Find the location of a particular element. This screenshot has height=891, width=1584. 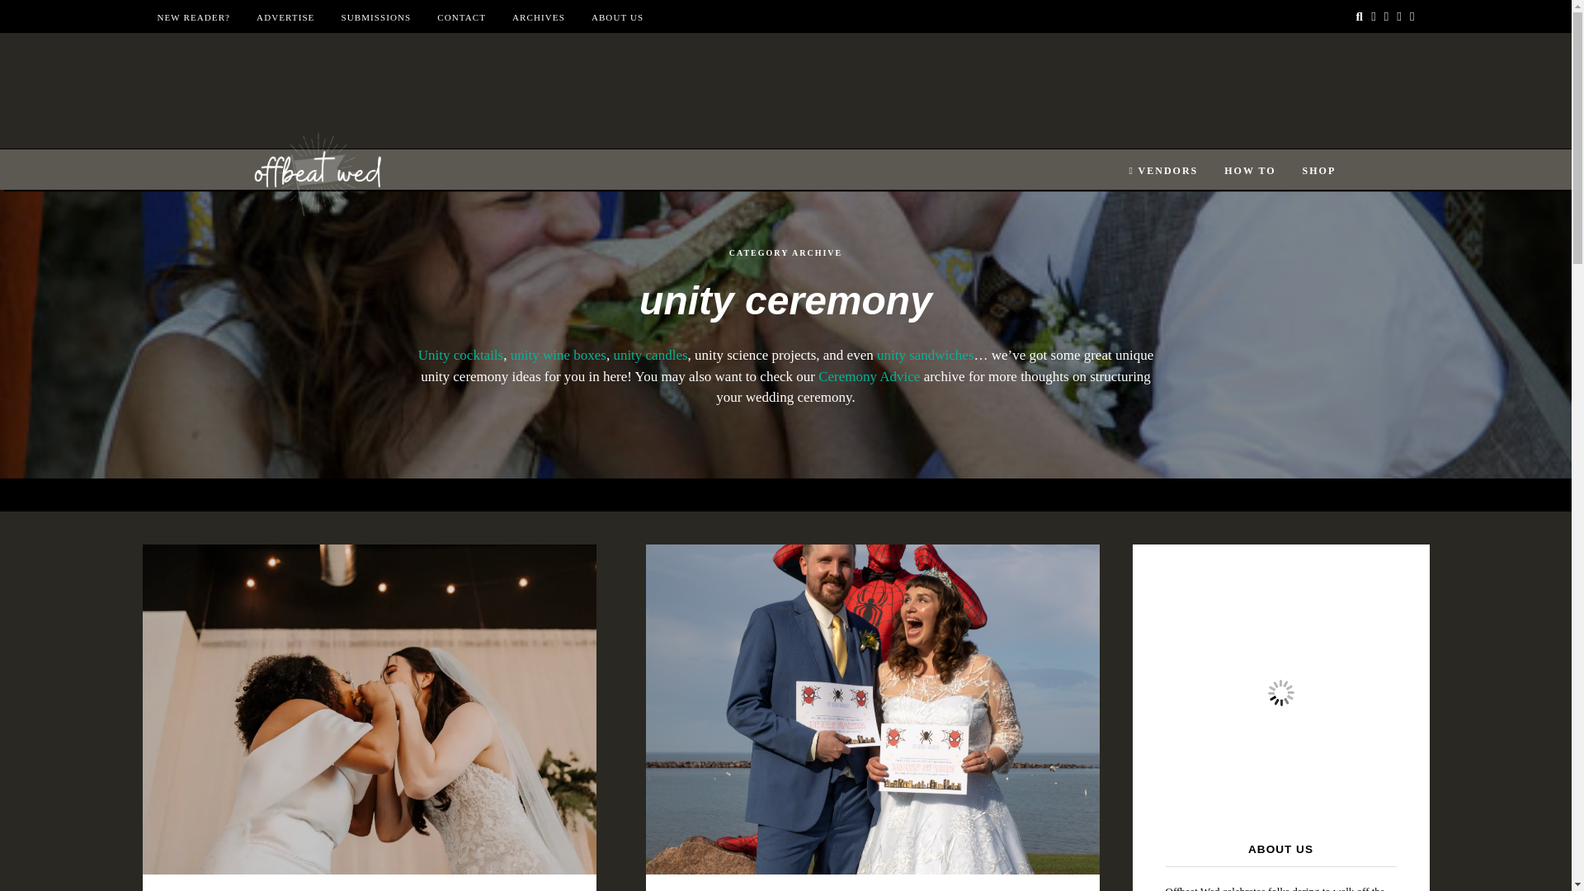

unity candles is located at coordinates (650, 355).